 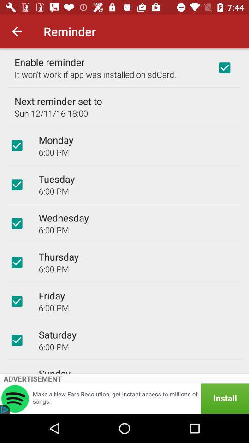 I want to click on uncheck day, so click(x=17, y=340).